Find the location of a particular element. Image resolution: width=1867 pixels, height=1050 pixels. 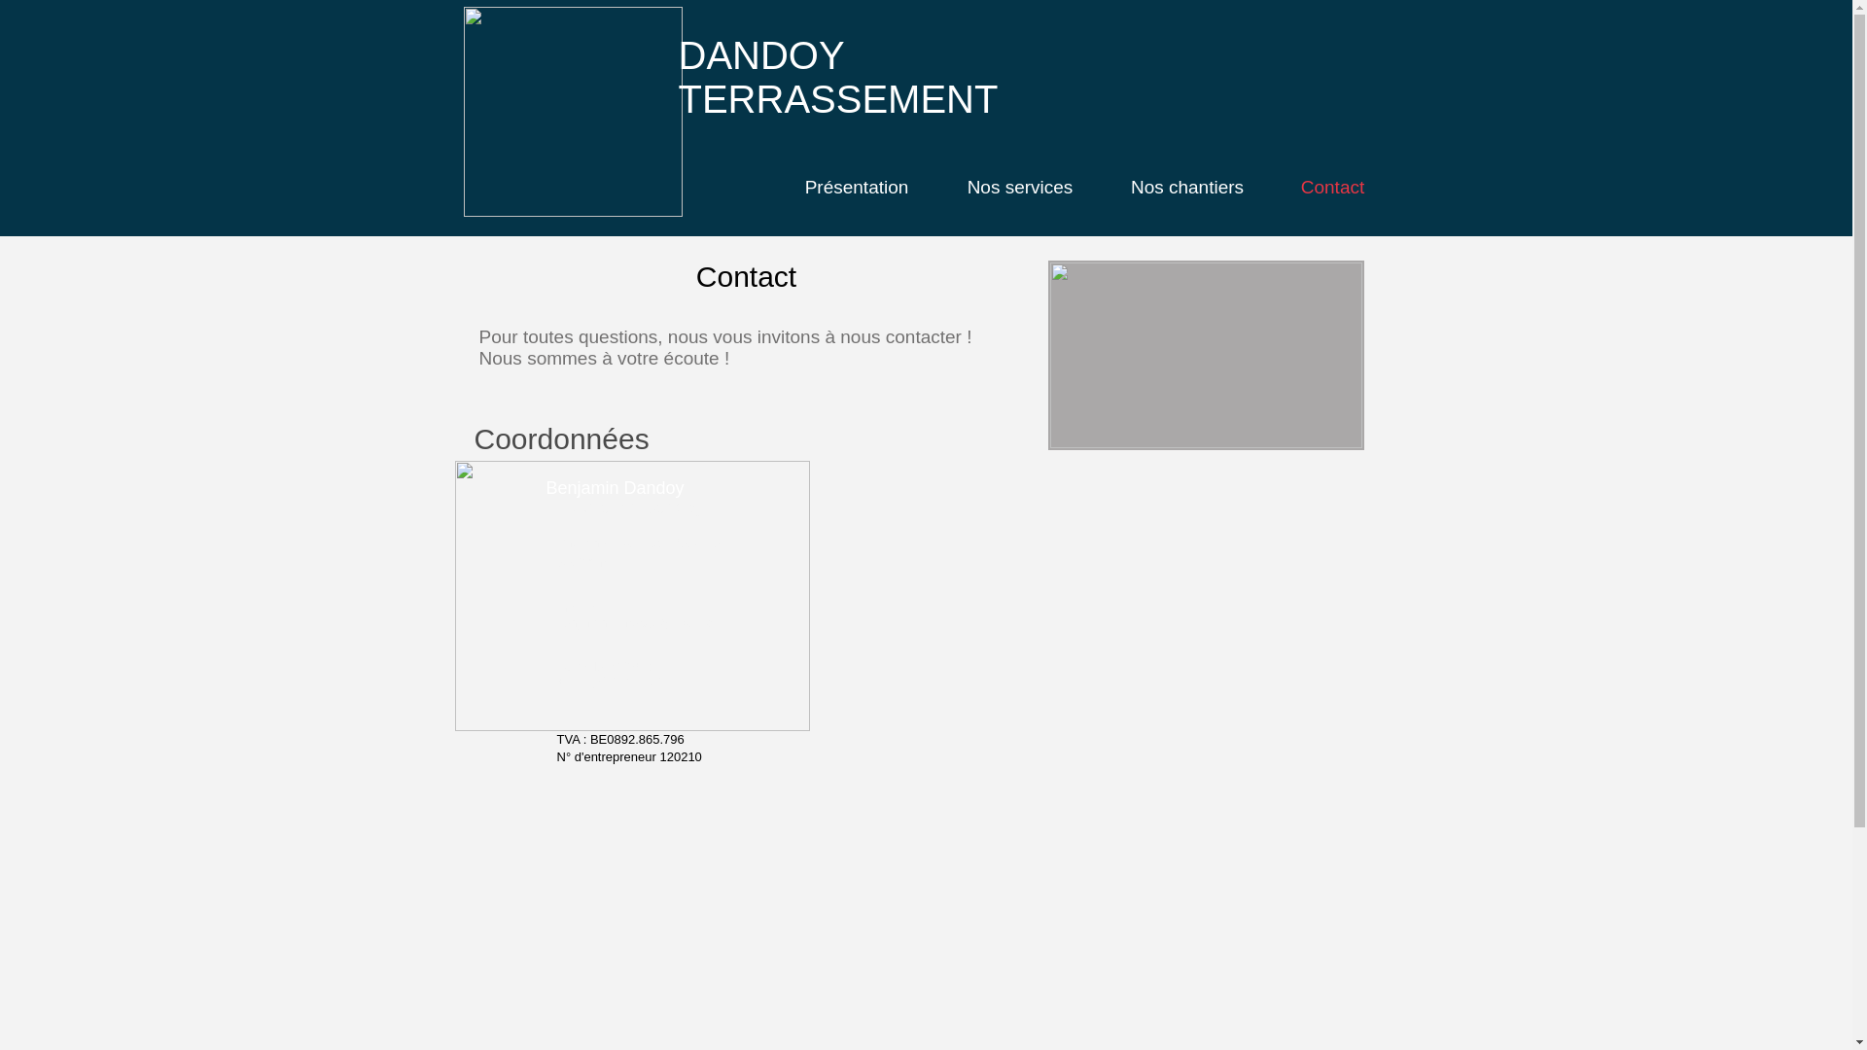

Contact is located at coordinates (1332, 188).